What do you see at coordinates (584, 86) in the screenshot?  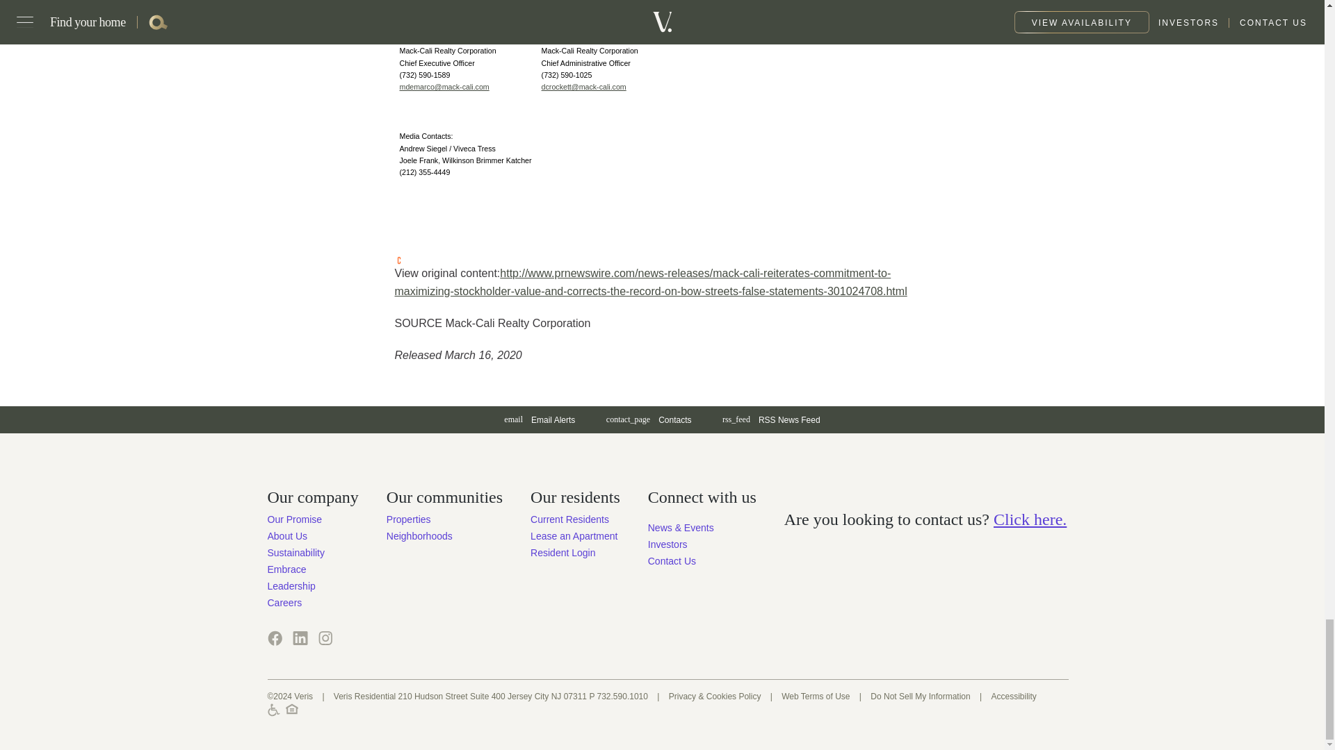 I see `Opens in a new window` at bounding box center [584, 86].